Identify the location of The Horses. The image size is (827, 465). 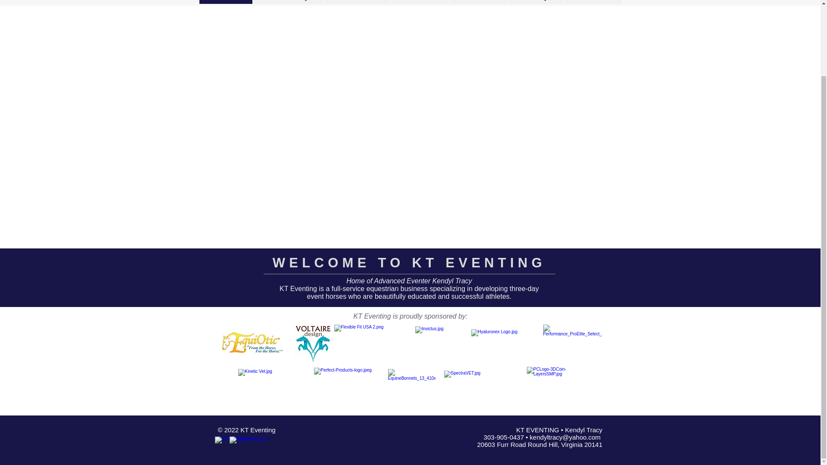
(357, 2).